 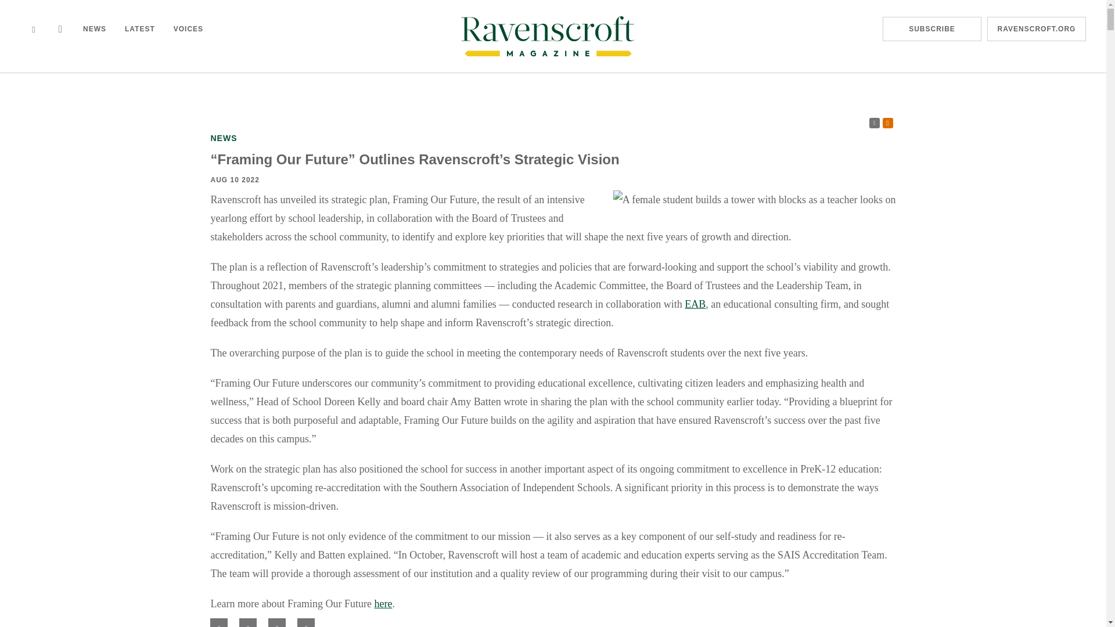 I want to click on RSS, so click(x=875, y=123).